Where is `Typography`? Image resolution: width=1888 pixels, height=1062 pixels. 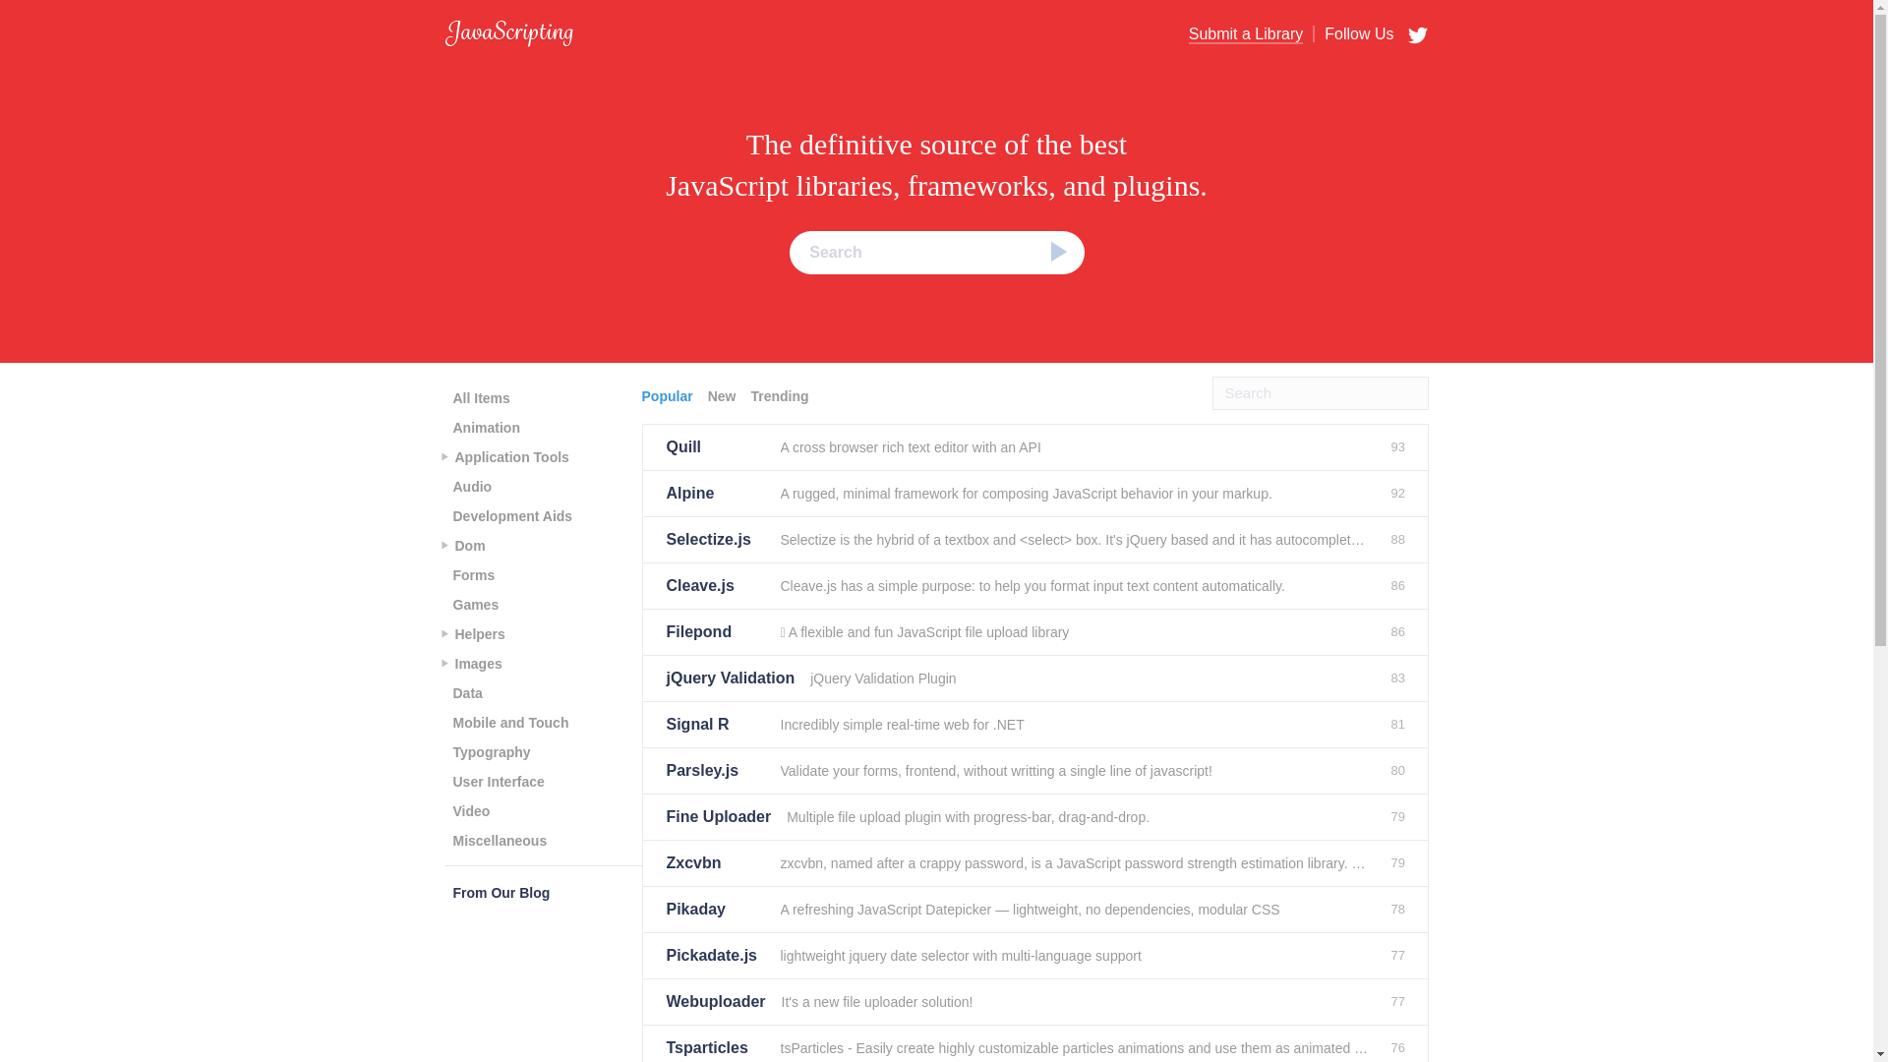
Typography is located at coordinates (491, 751).